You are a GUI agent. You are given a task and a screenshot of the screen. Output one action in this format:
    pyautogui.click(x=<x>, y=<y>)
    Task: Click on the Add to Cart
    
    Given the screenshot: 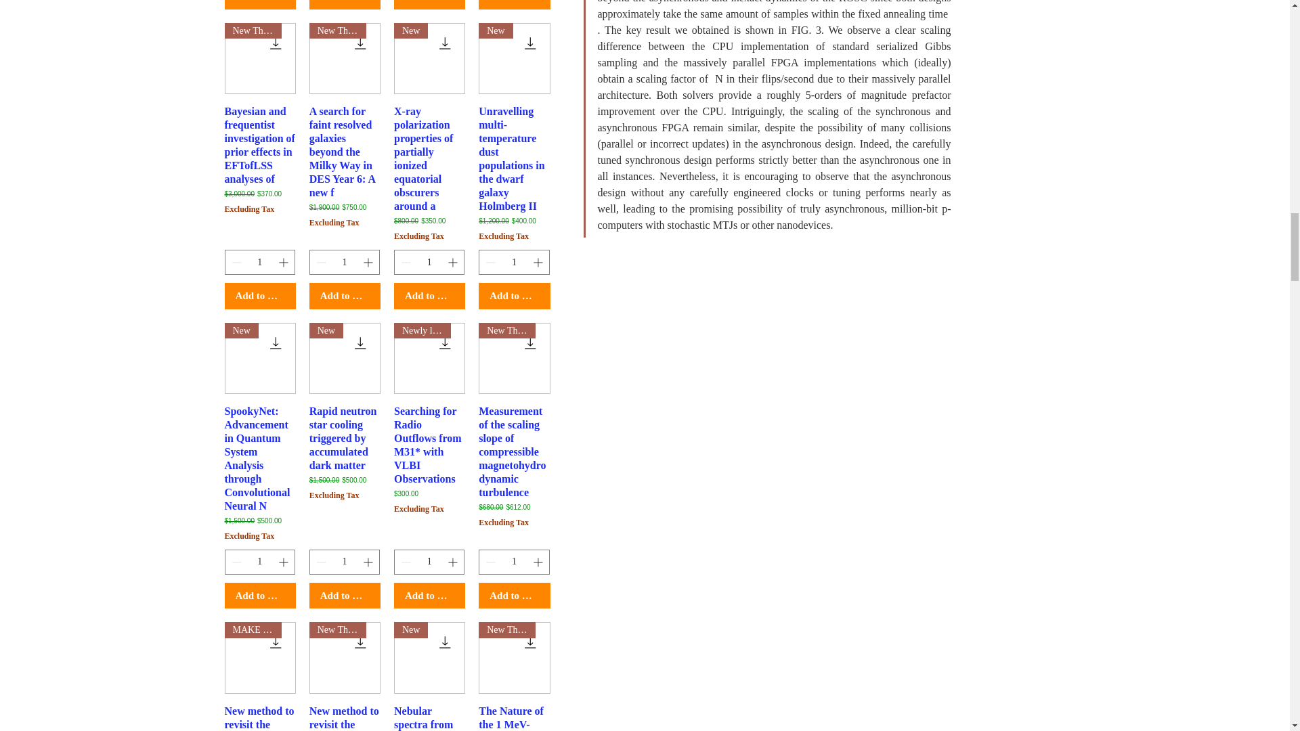 What is the action you would take?
    pyautogui.click(x=429, y=5)
    